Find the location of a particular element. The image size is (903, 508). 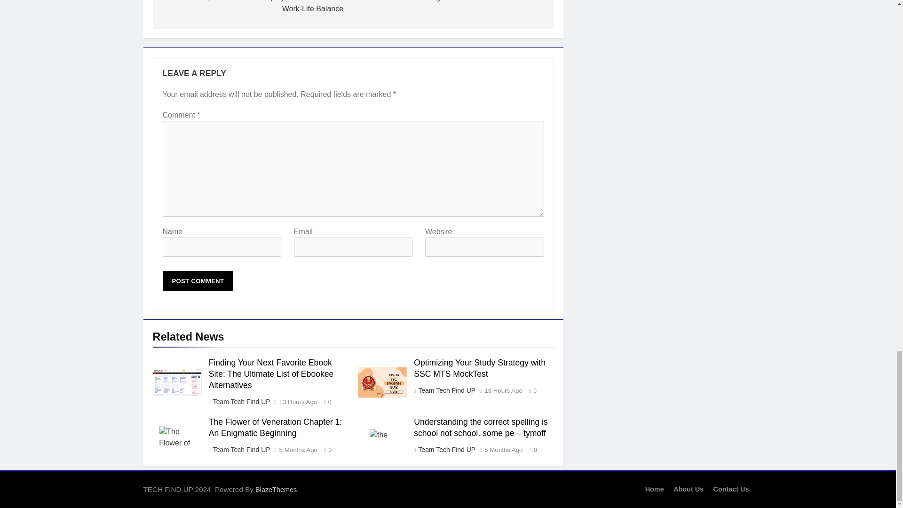

The Flower of Veneration Chapter 1: An Enigmatic Beginning is located at coordinates (177, 437).